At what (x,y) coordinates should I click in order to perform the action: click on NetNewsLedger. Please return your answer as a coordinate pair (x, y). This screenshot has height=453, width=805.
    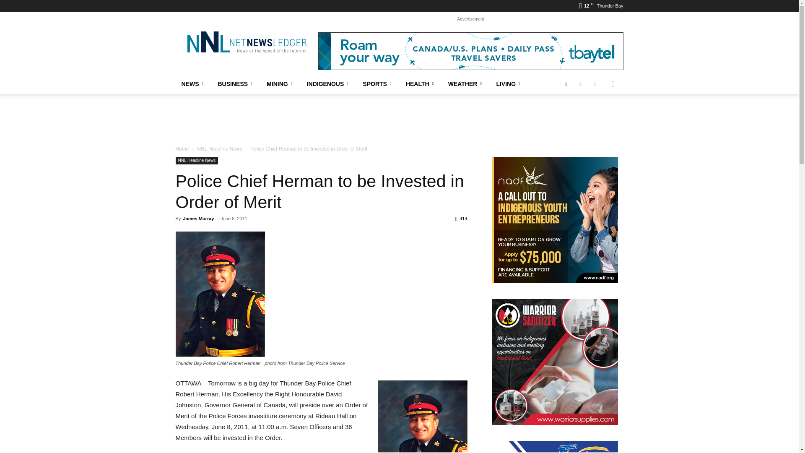
    Looking at the image, I should click on (246, 42).